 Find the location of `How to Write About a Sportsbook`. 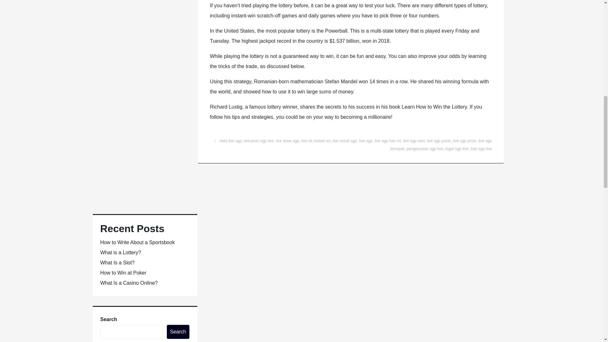

How to Write About a Sportsbook is located at coordinates (137, 243).